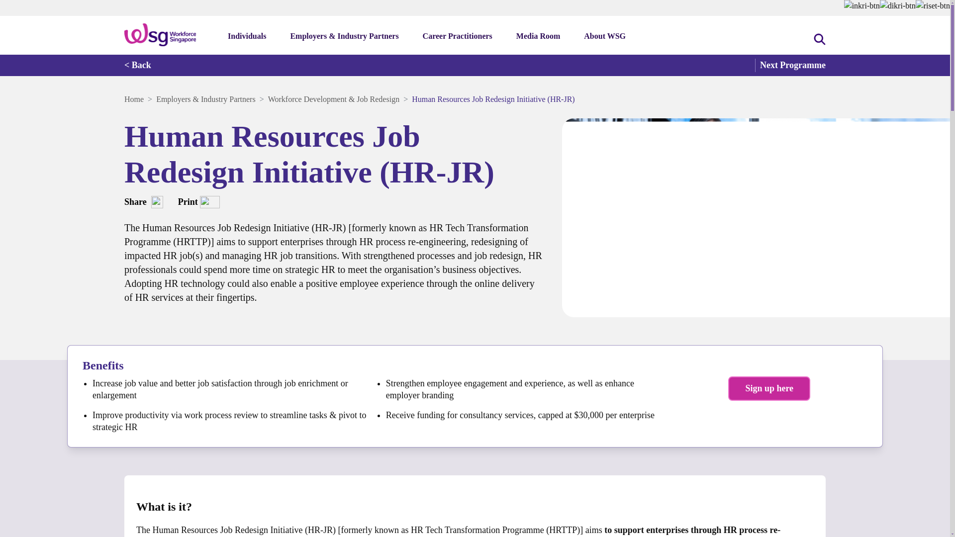 This screenshot has width=955, height=537. I want to click on Individuals, so click(249, 39).